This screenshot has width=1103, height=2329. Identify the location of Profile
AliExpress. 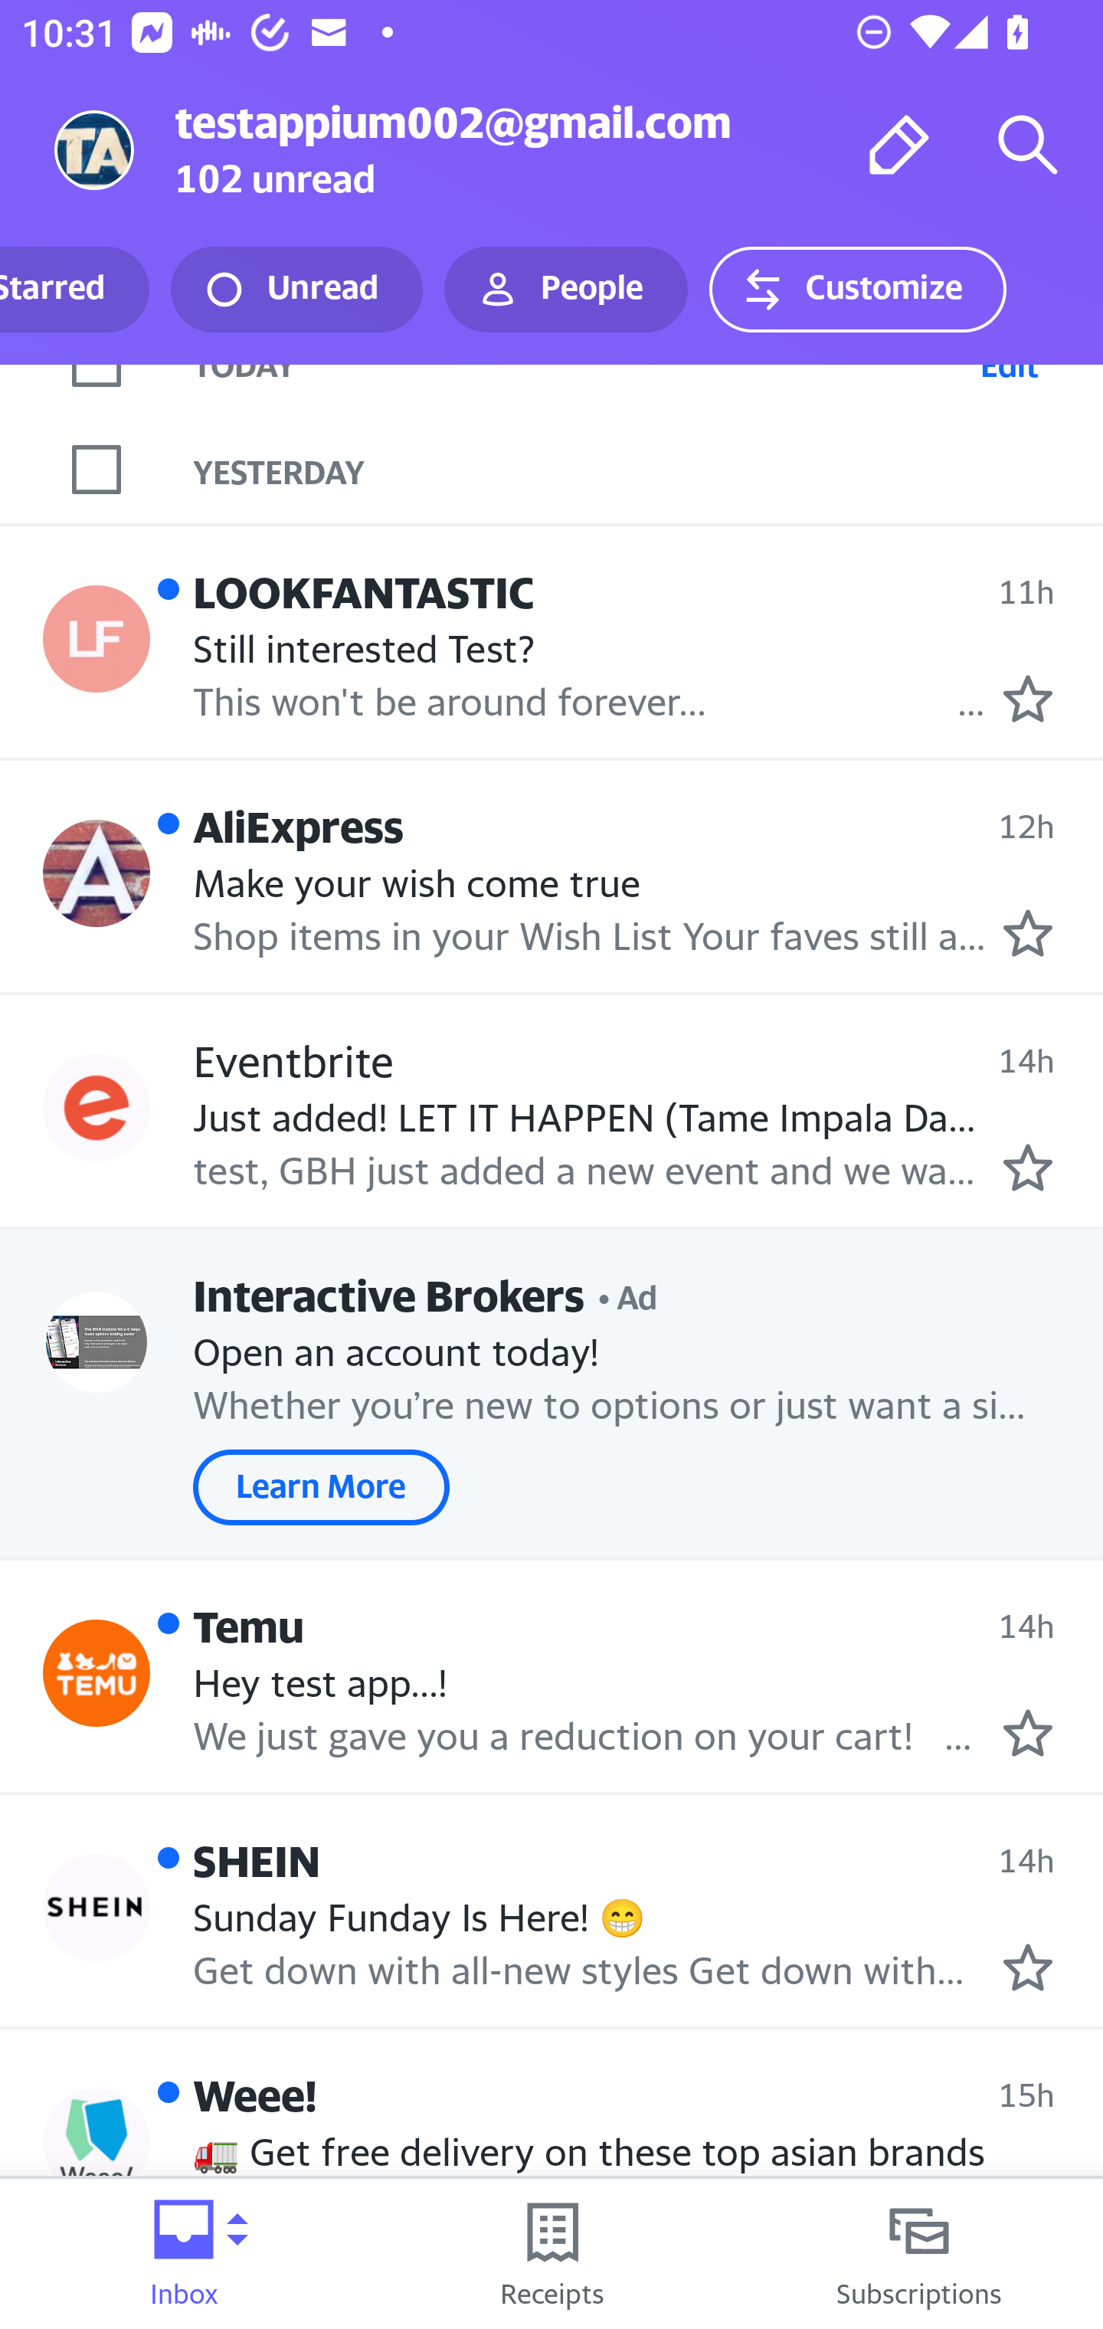
(97, 873).